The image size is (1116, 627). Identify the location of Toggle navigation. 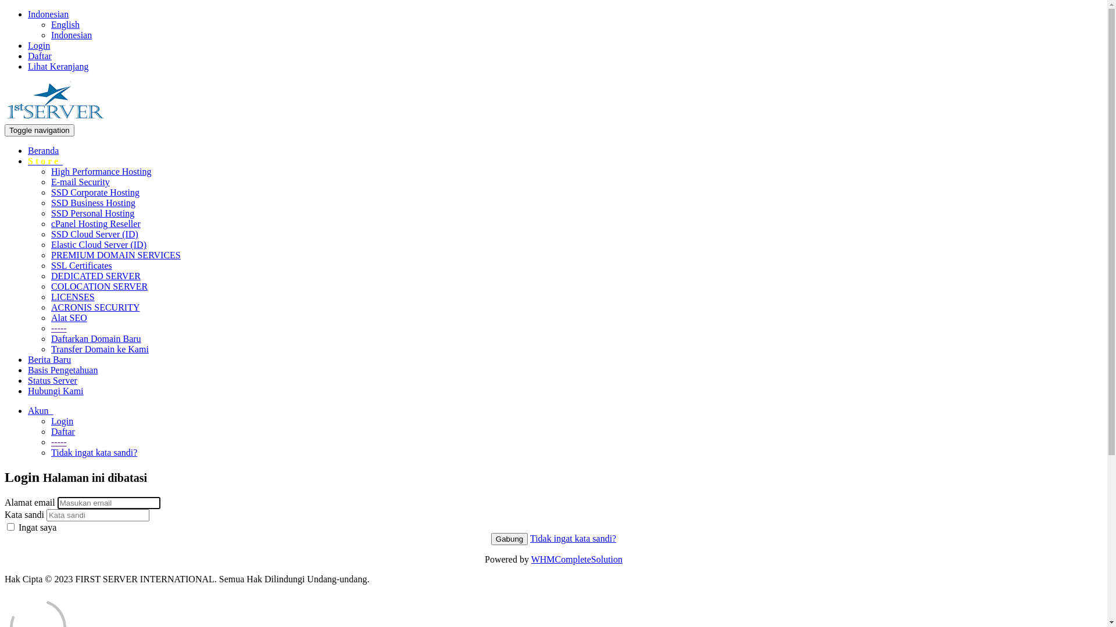
(40, 130).